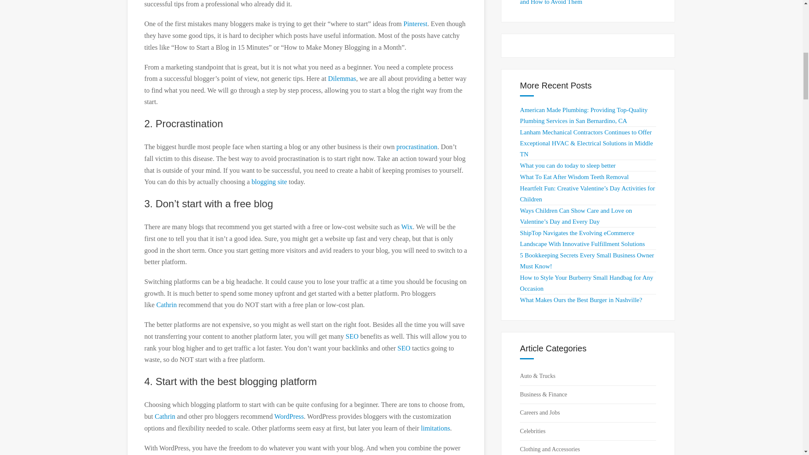  Describe the element at coordinates (269, 182) in the screenshot. I see `blogging site` at that location.